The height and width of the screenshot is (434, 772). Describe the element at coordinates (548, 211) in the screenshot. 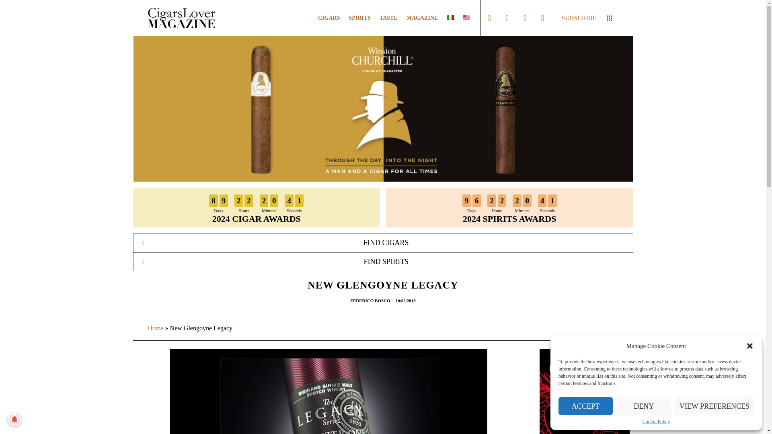

I see `Seconds` at that location.